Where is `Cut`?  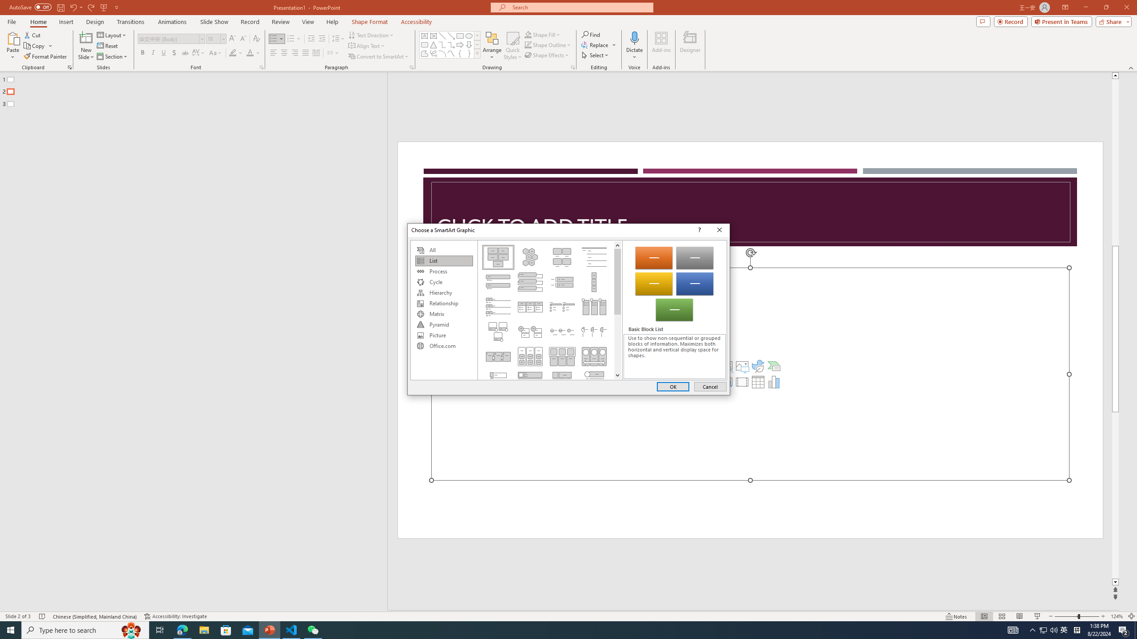 Cut is located at coordinates (33, 35).